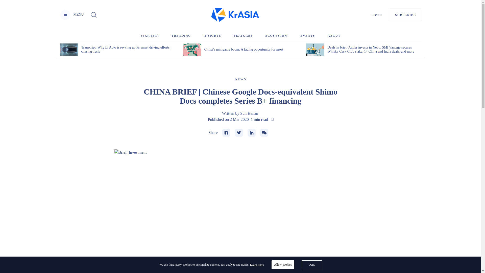  What do you see at coordinates (376, 15) in the screenshot?
I see `LOGIN` at bounding box center [376, 15].